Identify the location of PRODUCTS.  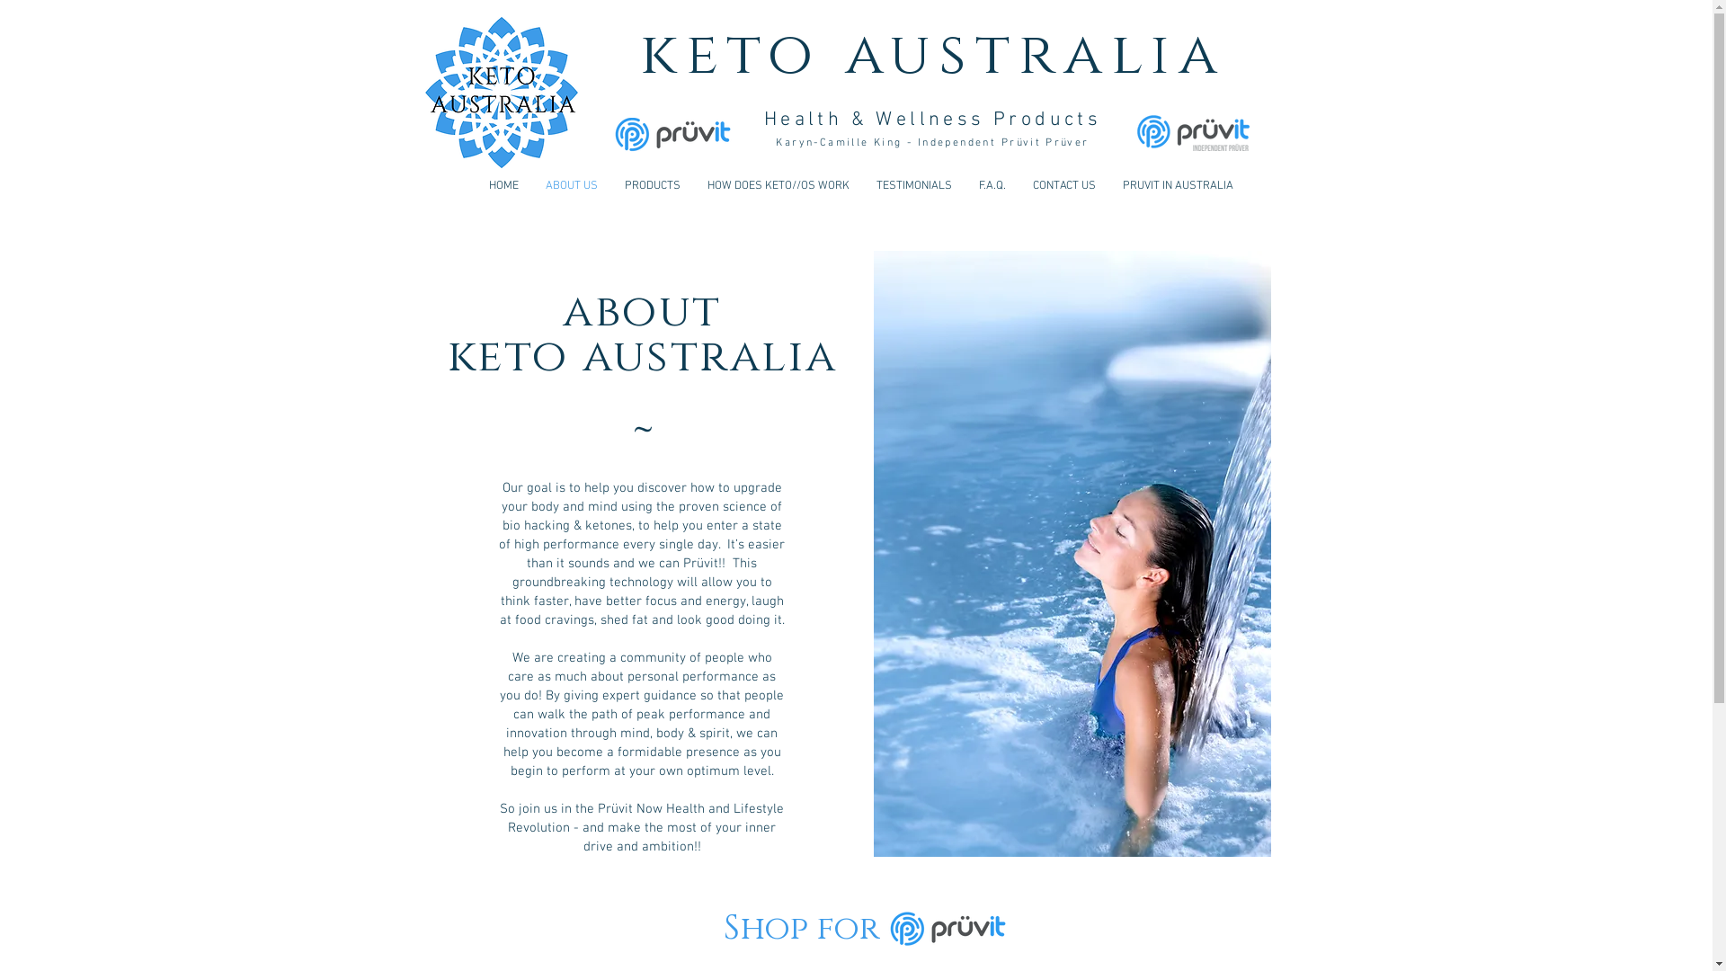
(653, 187).